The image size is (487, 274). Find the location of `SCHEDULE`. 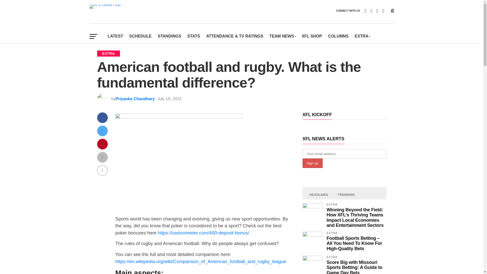

SCHEDULE is located at coordinates (141, 36).